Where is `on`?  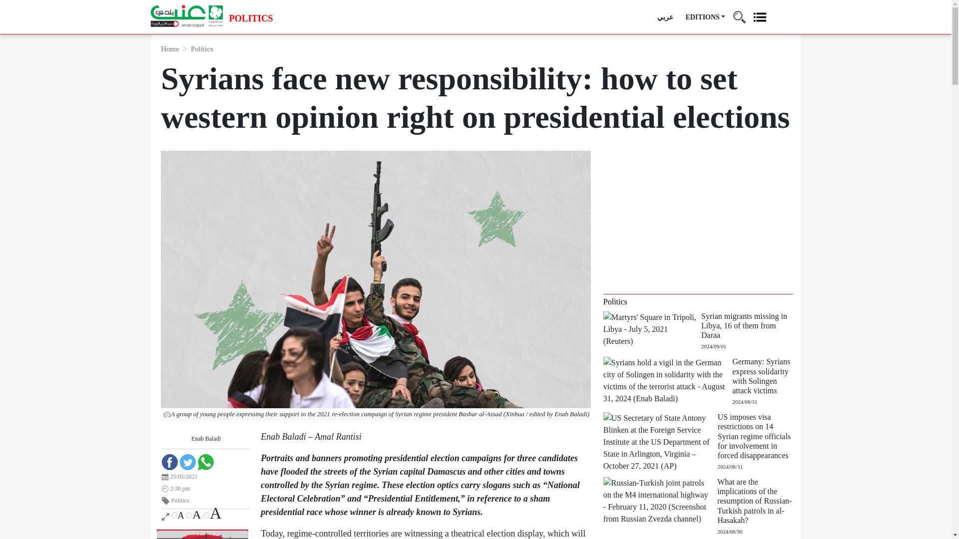 on is located at coordinates (174, 515).